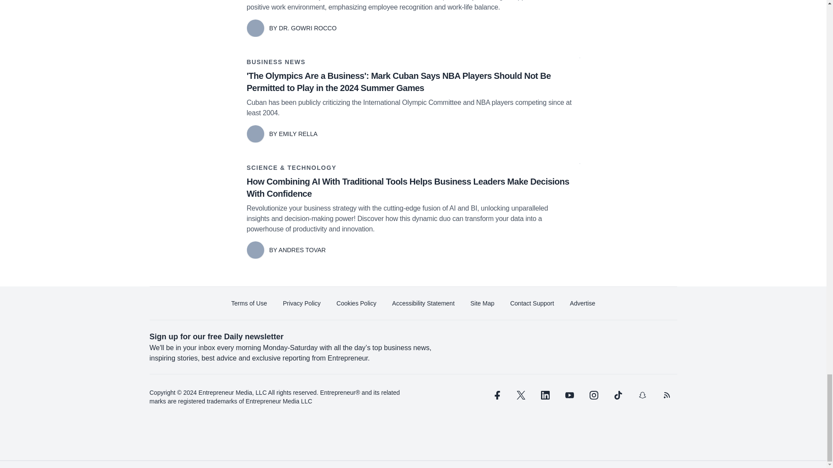 This screenshot has width=833, height=468. Describe the element at coordinates (496, 395) in the screenshot. I see `facebook` at that location.